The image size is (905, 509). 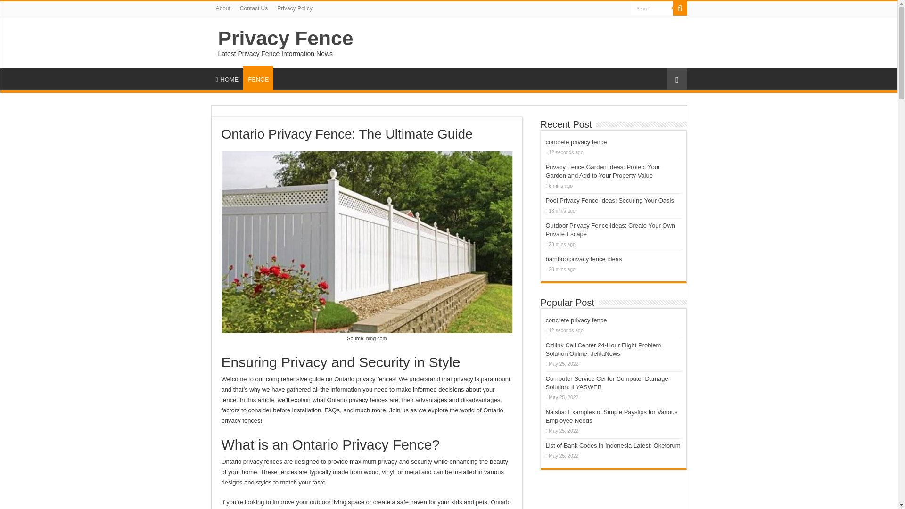 I want to click on FENCE, so click(x=258, y=78).